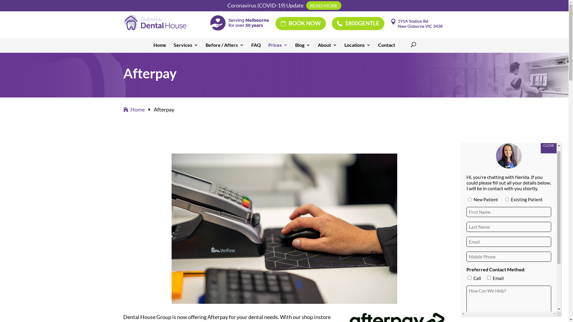 This screenshot has height=322, width=573. I want to click on 1800GENTLE, so click(358, 24).